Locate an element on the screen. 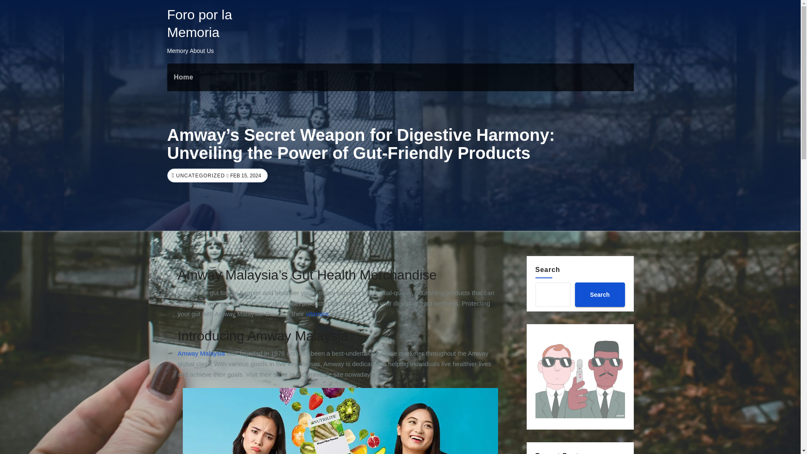 This screenshot has height=454, width=807. vitamins is located at coordinates (317, 314).